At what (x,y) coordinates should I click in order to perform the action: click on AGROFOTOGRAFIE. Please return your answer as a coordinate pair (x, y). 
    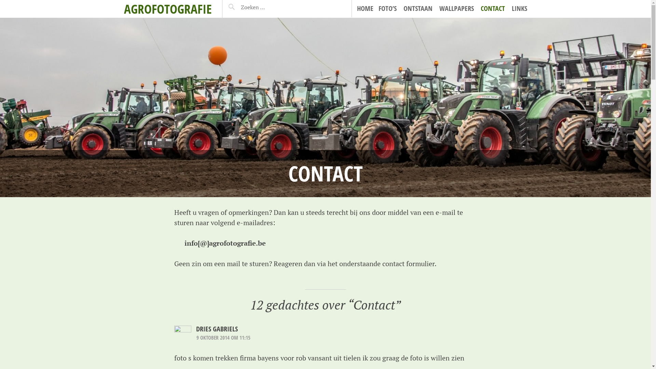
    Looking at the image, I should click on (167, 9).